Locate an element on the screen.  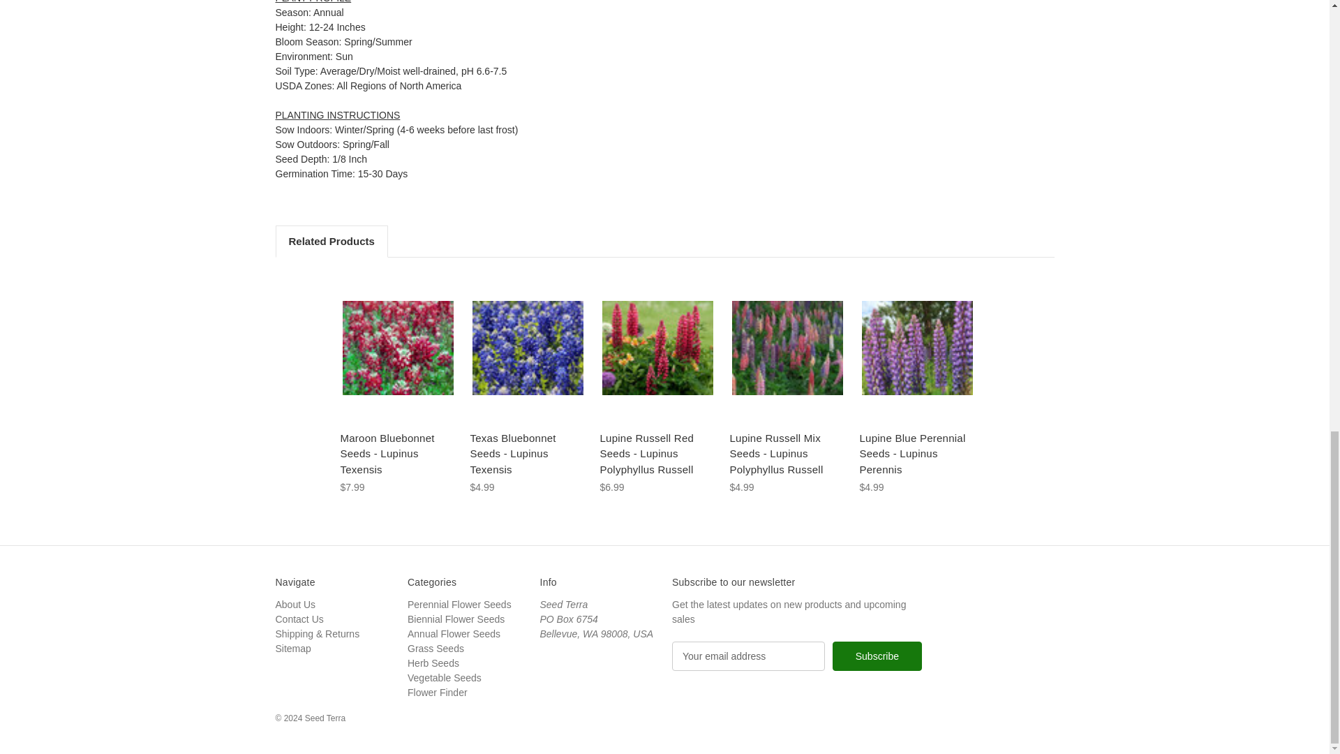
Maroon Bluebonnet Seeds - Lupinus Texensis is located at coordinates (396, 348).